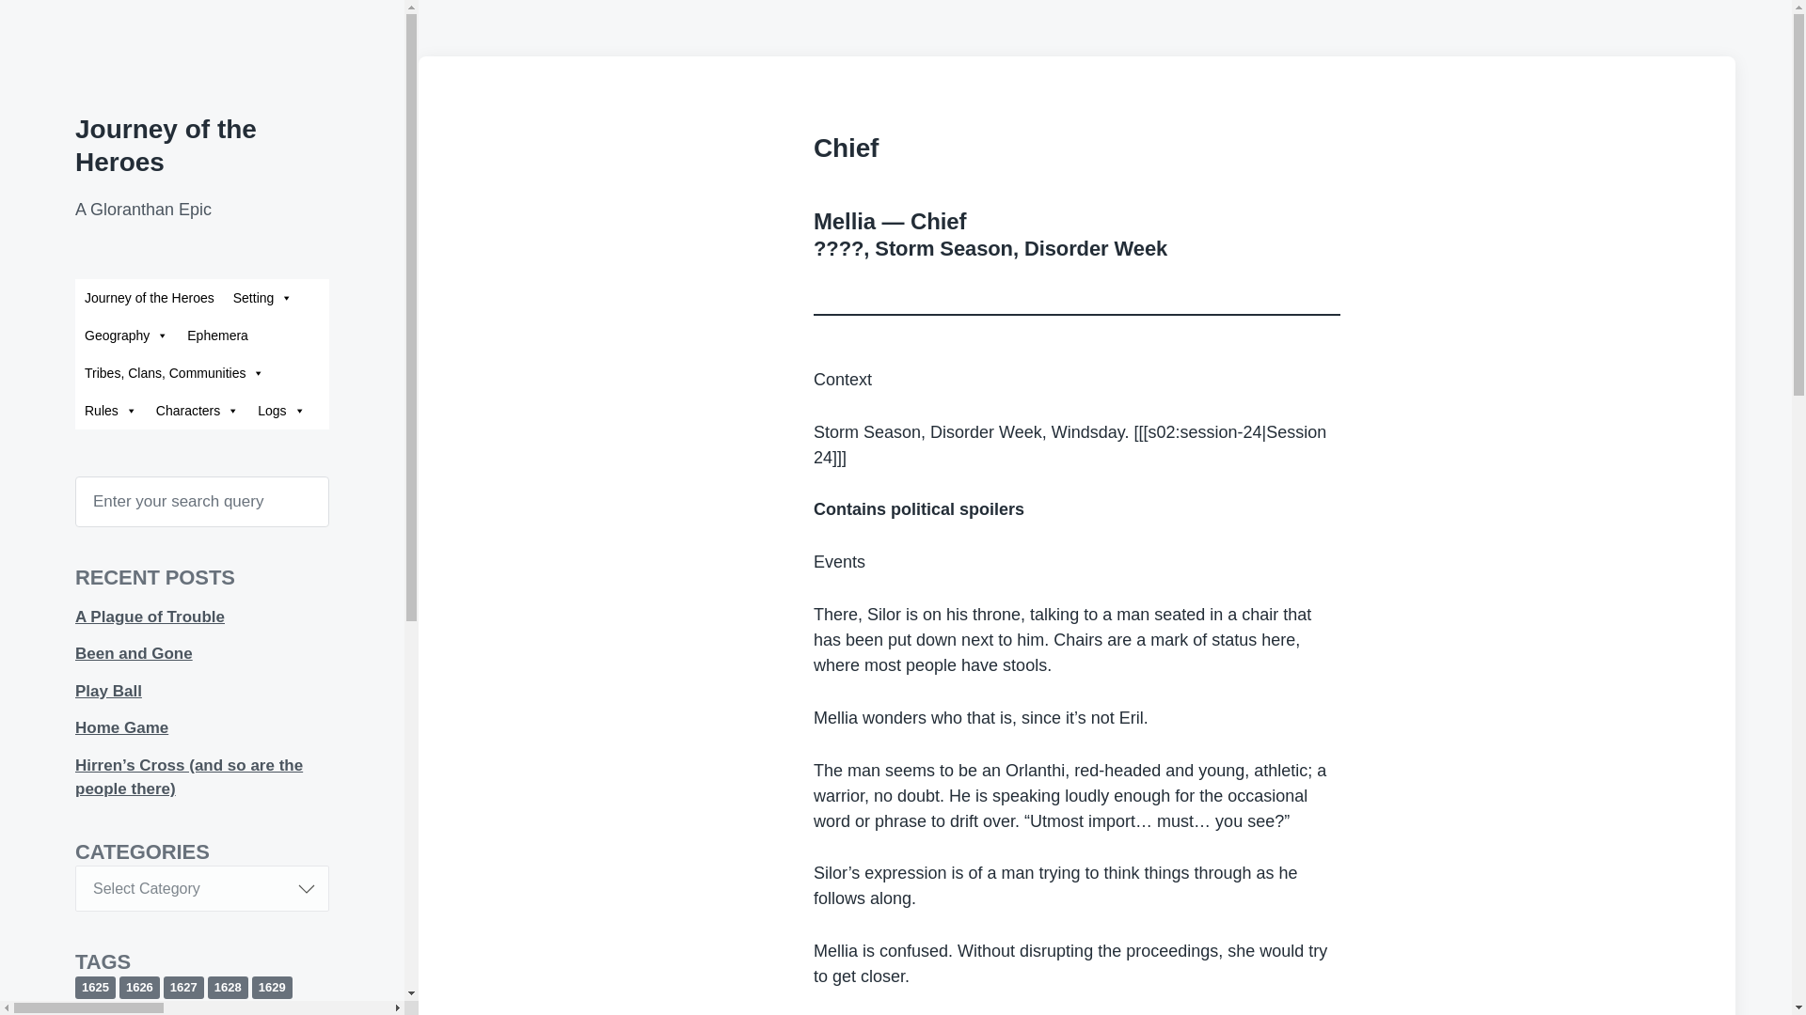 The height and width of the screenshot is (1015, 1806). I want to click on Journey of the Heroes, so click(150, 297).